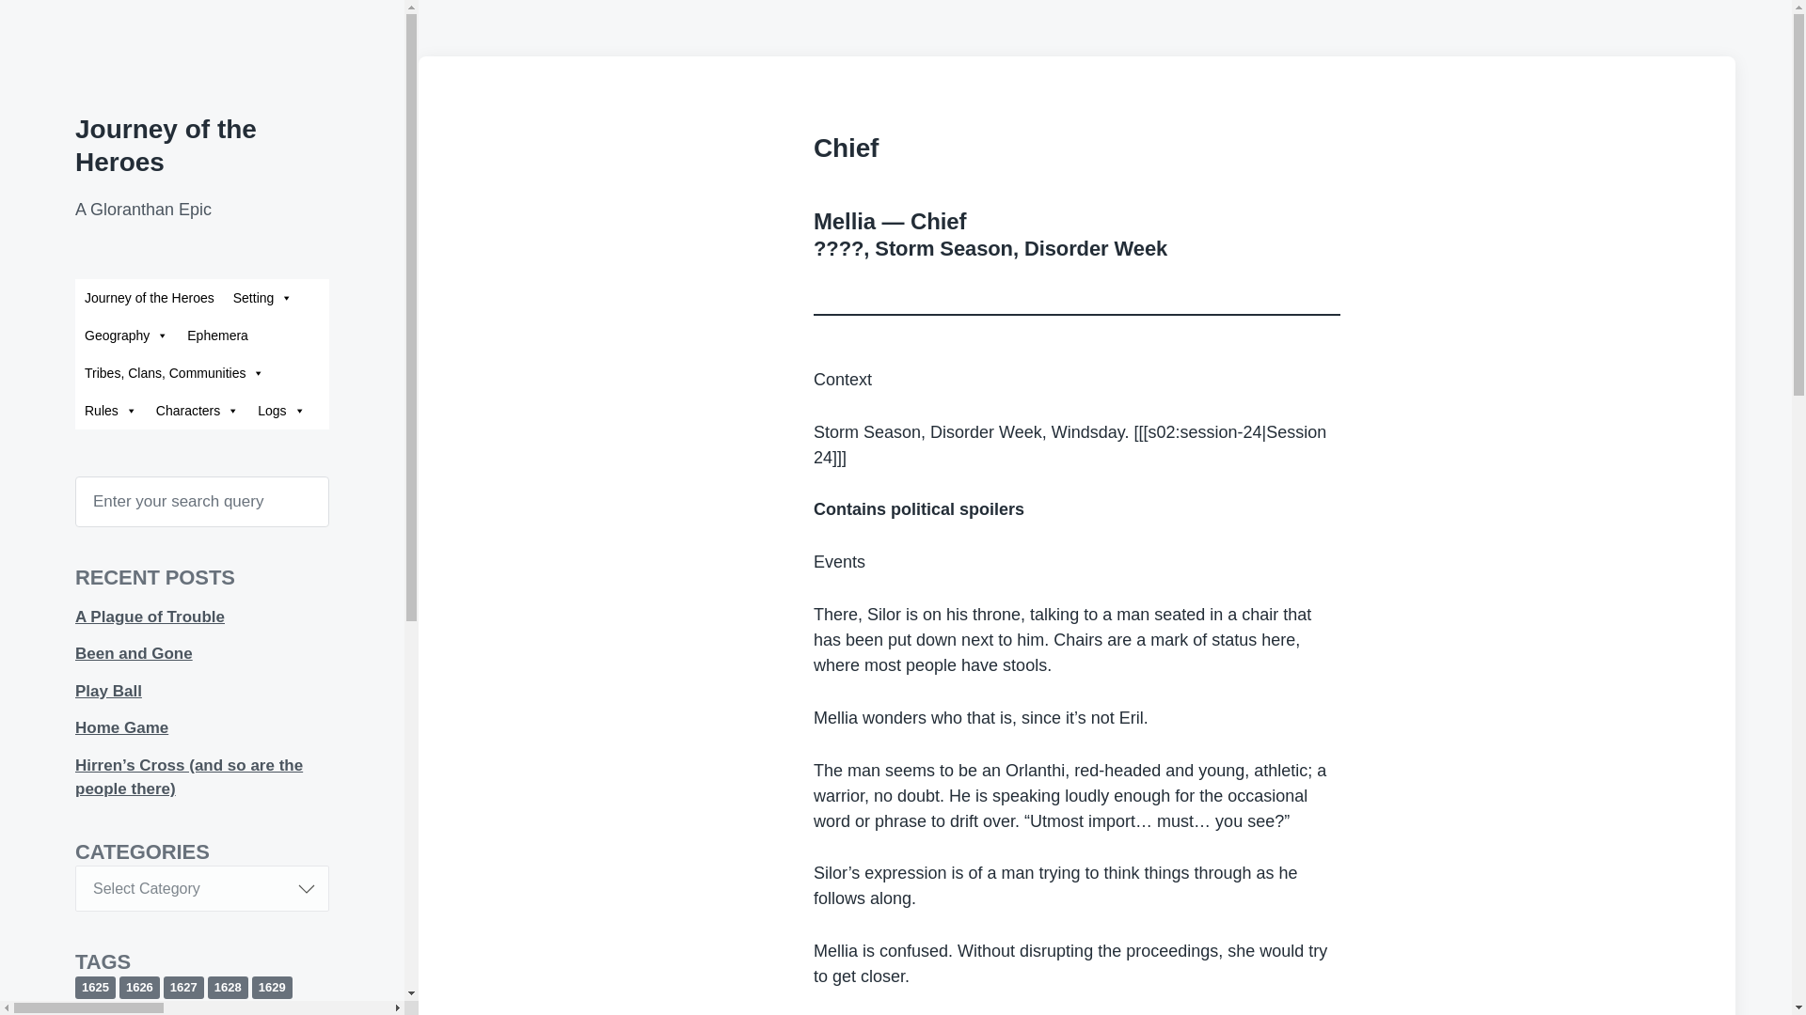 The height and width of the screenshot is (1015, 1806). I want to click on Journey of the Heroes, so click(150, 297).